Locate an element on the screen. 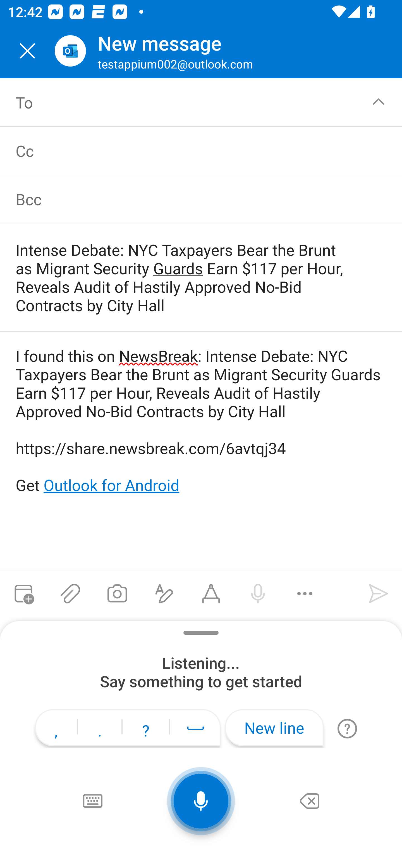  Help is located at coordinates (347, 728).